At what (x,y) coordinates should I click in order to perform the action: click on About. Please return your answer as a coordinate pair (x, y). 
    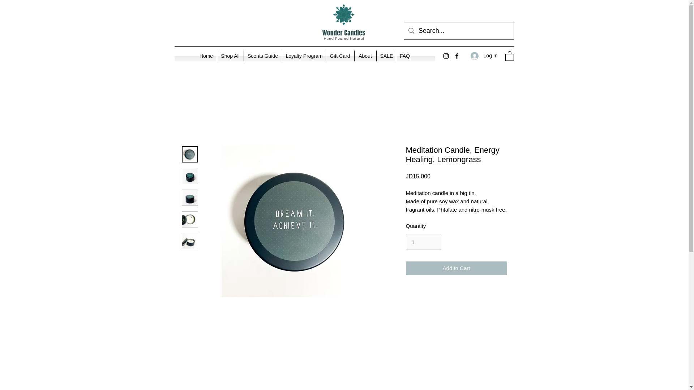
    Looking at the image, I should click on (365, 56).